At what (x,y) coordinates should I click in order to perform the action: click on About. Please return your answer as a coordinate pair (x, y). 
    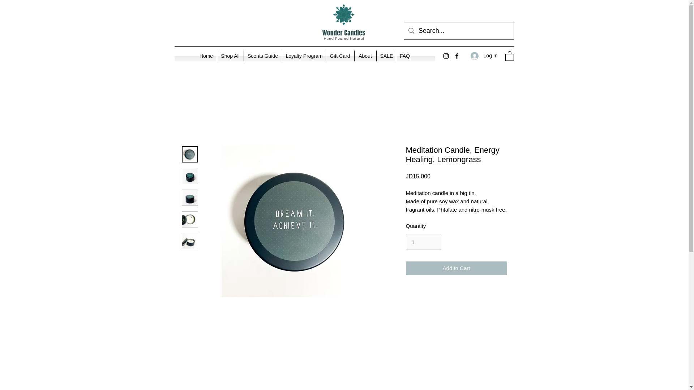
    Looking at the image, I should click on (365, 56).